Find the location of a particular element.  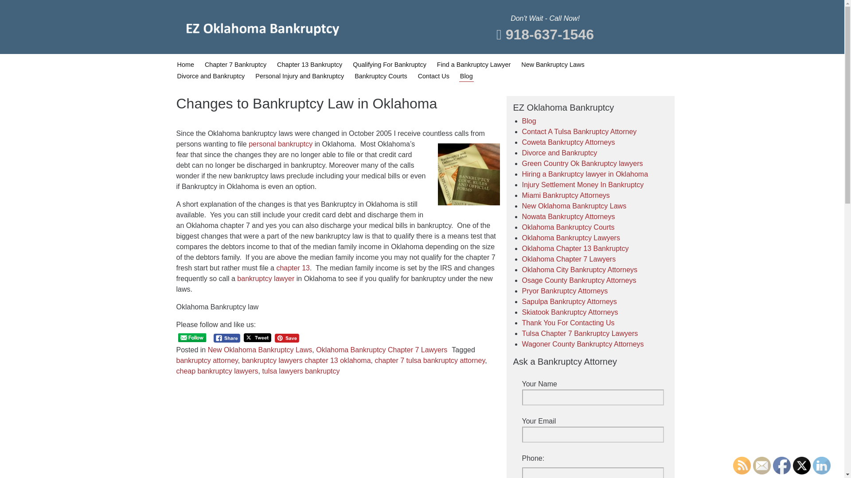

Oklahoma Bankruptcy Chapter 7 Lawyers is located at coordinates (381, 350).